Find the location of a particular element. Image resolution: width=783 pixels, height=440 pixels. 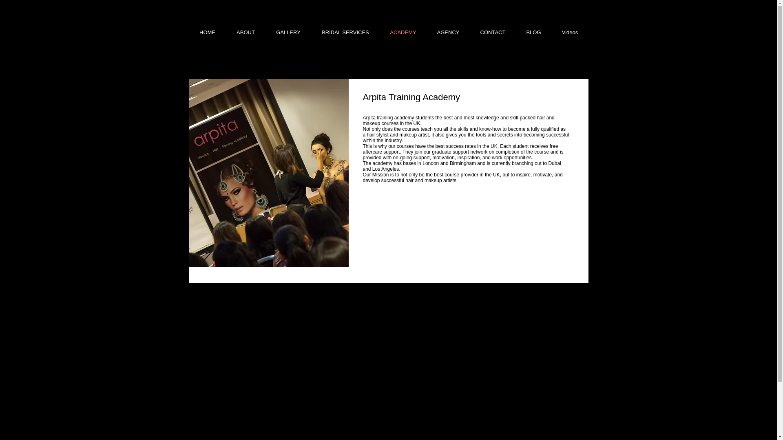

HOME is located at coordinates (208, 33).